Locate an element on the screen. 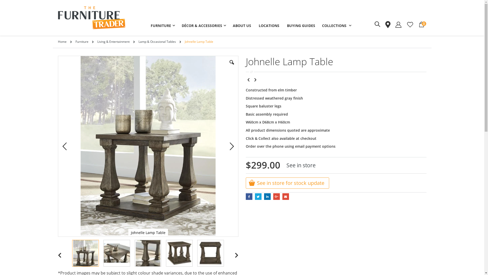  Furniture is located at coordinates (82, 42).